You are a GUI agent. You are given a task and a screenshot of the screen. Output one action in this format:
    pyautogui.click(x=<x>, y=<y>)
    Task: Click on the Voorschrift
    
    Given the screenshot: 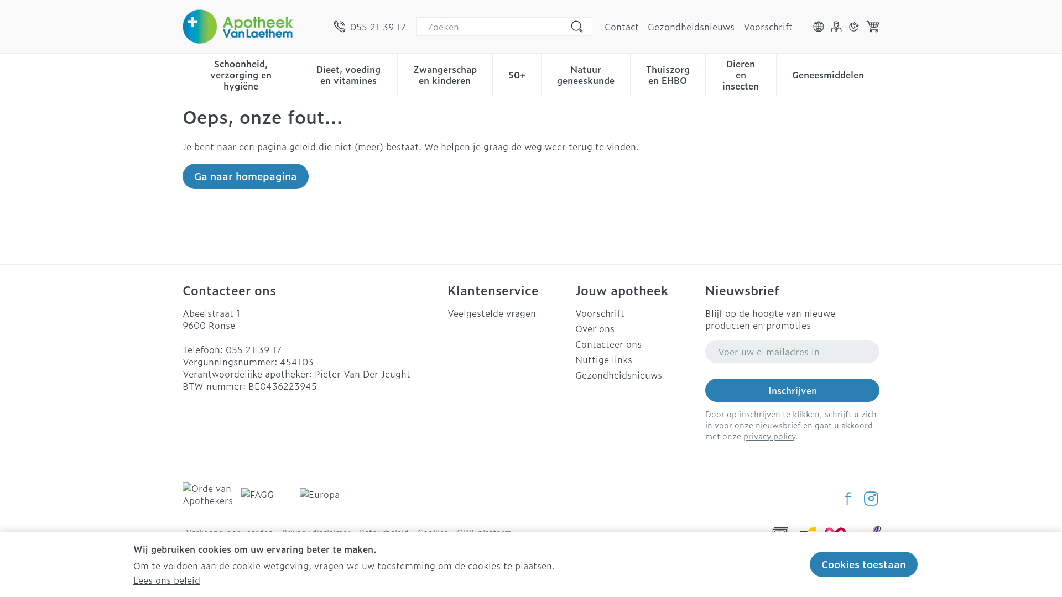 What is the action you would take?
    pyautogui.click(x=636, y=313)
    